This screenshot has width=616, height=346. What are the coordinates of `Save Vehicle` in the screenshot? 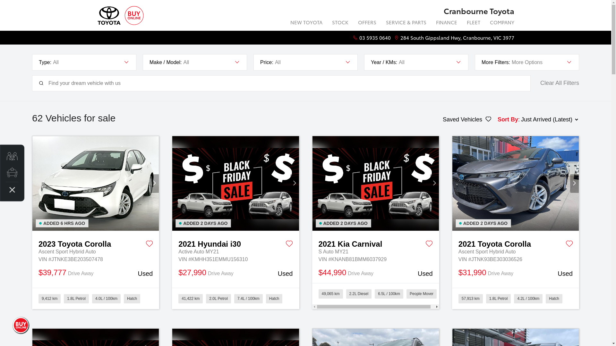 It's located at (429, 245).